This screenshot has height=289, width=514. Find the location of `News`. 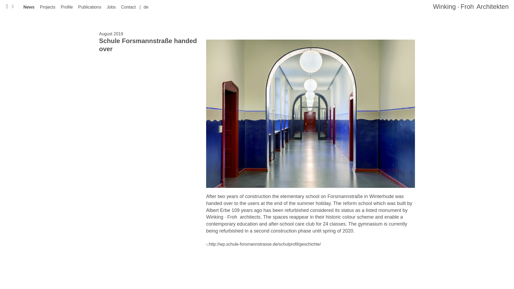

News is located at coordinates (29, 7).